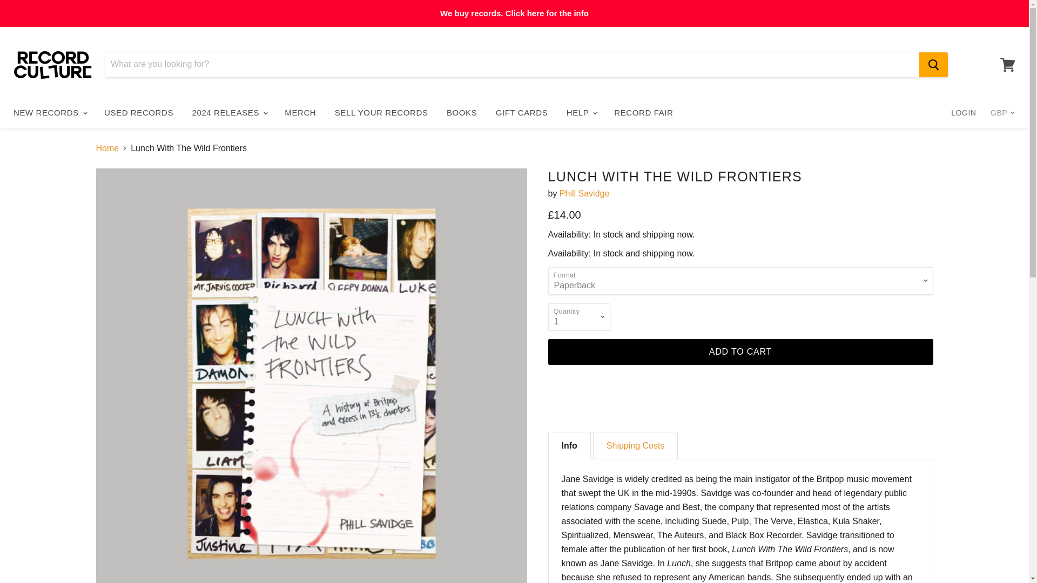 The height and width of the screenshot is (583, 1037). I want to click on 2024 RELEASES, so click(229, 112).